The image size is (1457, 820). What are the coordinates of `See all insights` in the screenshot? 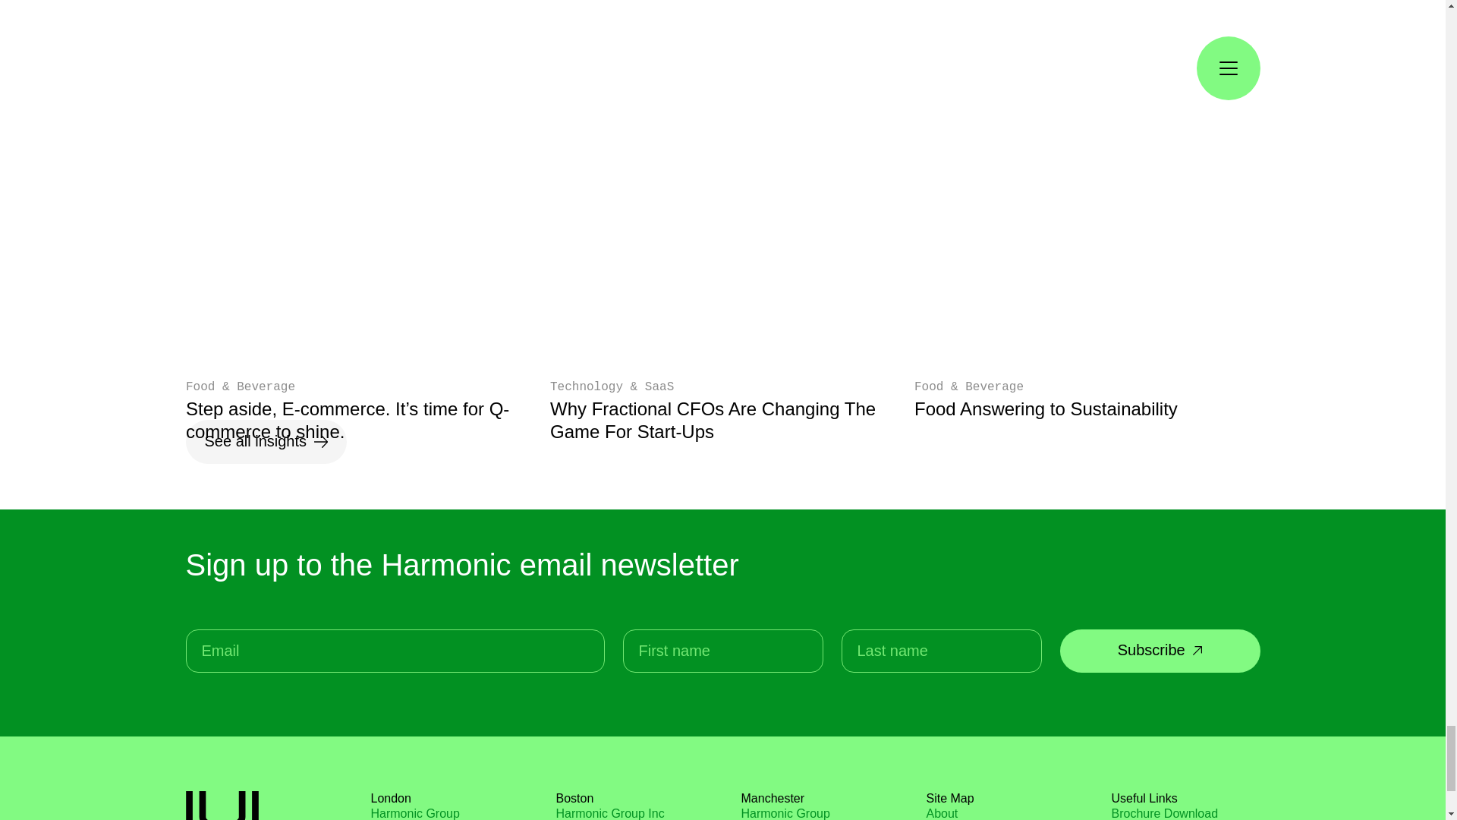 It's located at (266, 442).